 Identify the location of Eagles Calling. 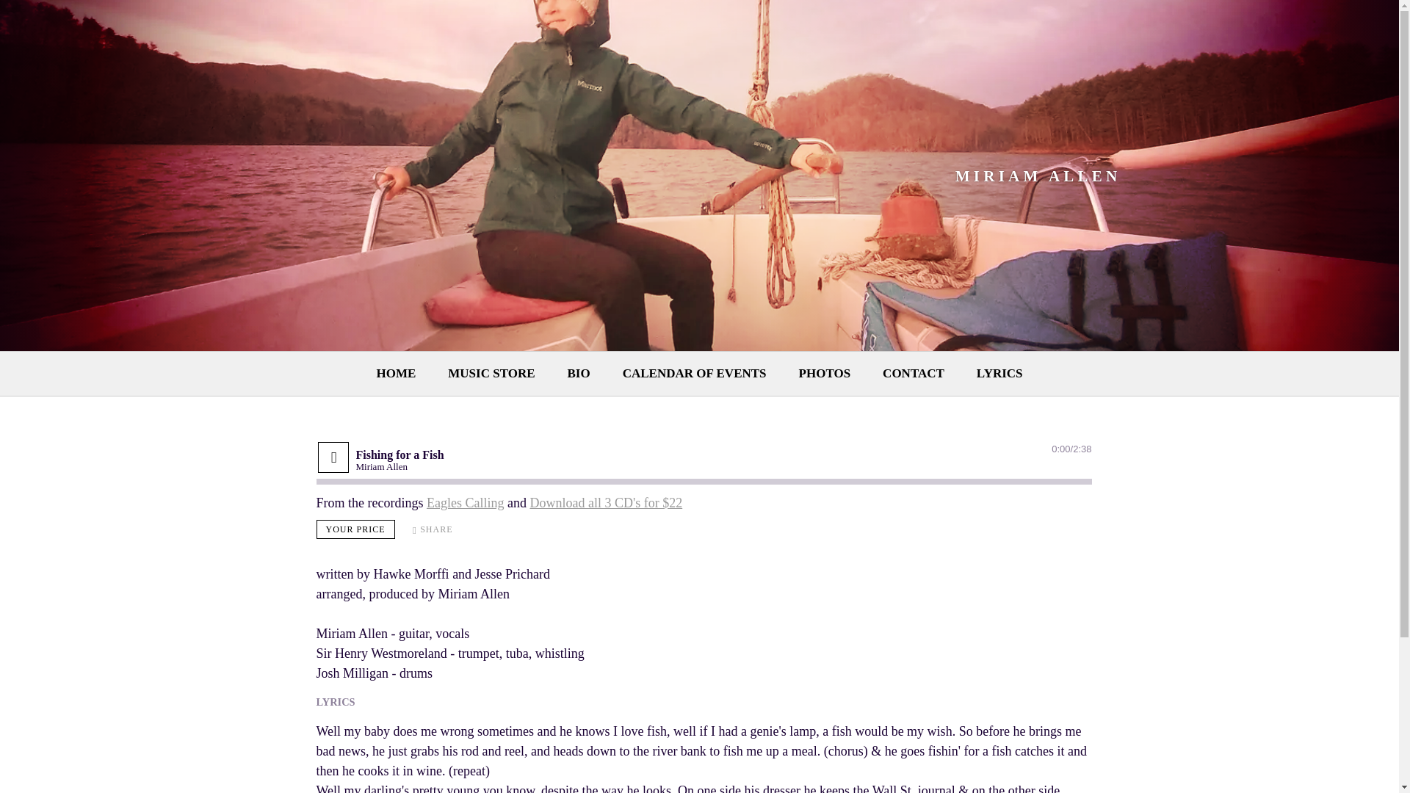
(465, 502).